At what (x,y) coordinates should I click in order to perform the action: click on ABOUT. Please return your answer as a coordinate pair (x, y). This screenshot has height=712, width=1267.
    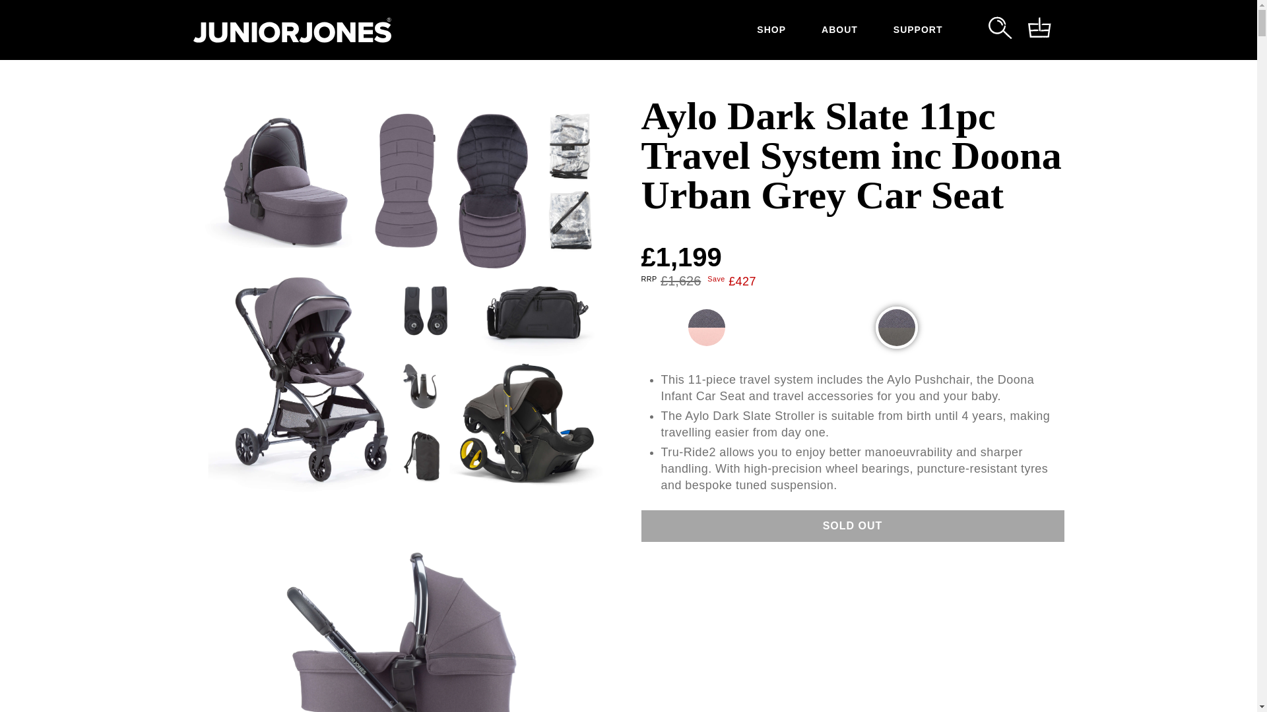
    Looking at the image, I should click on (839, 30).